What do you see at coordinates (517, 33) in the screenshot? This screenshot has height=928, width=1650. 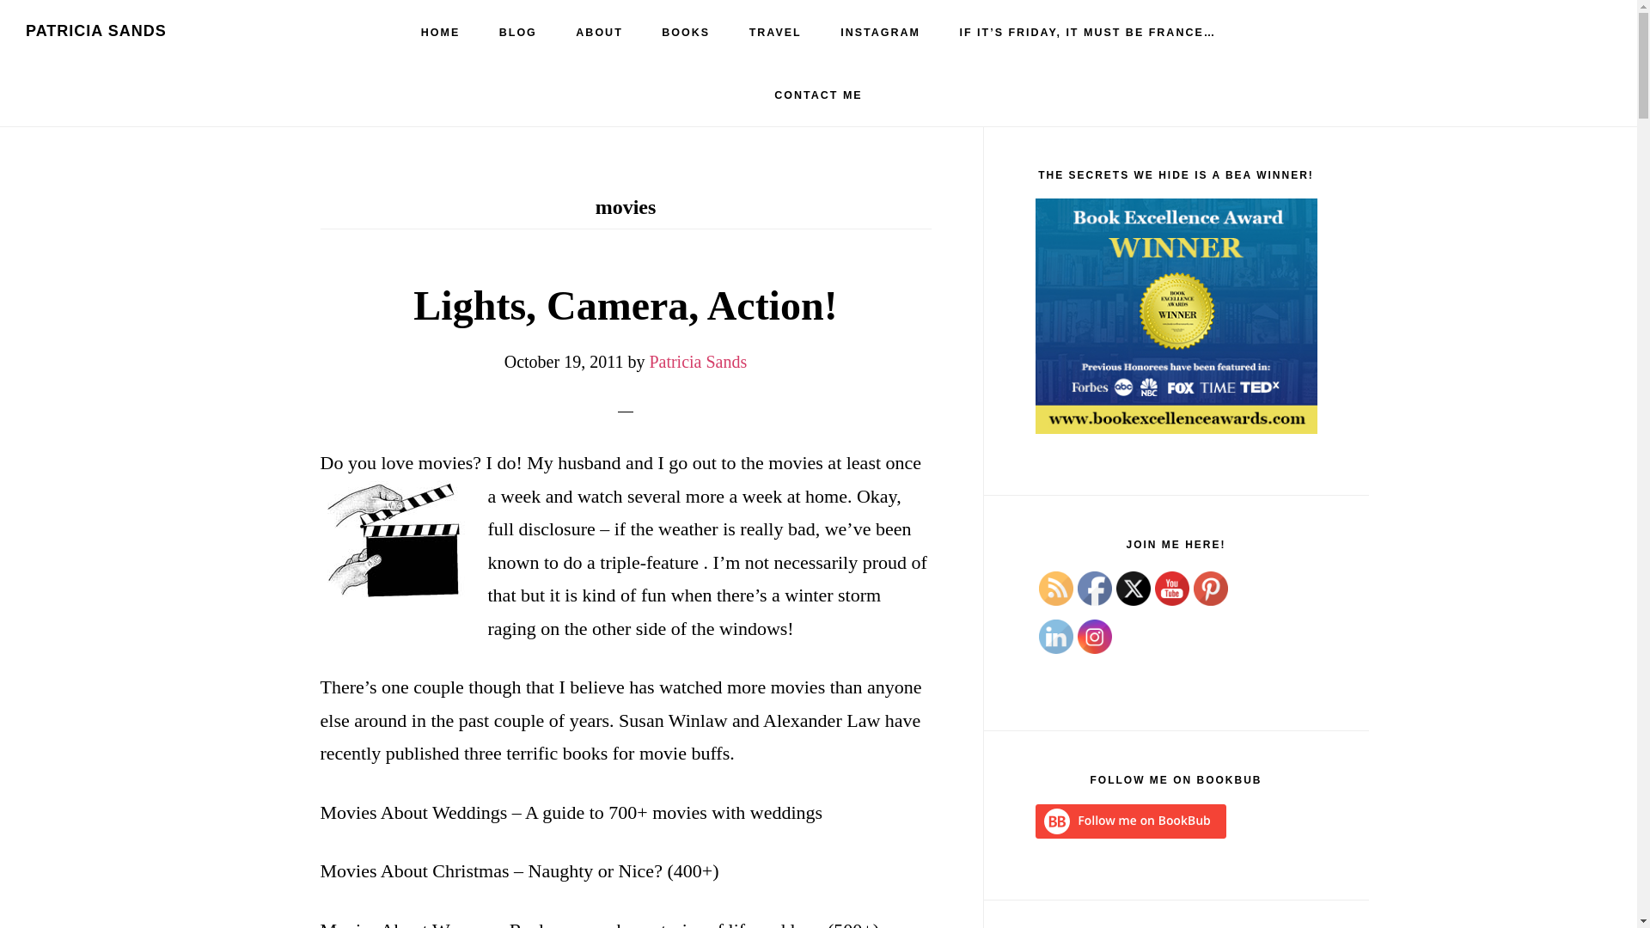 I see `BLOG` at bounding box center [517, 33].